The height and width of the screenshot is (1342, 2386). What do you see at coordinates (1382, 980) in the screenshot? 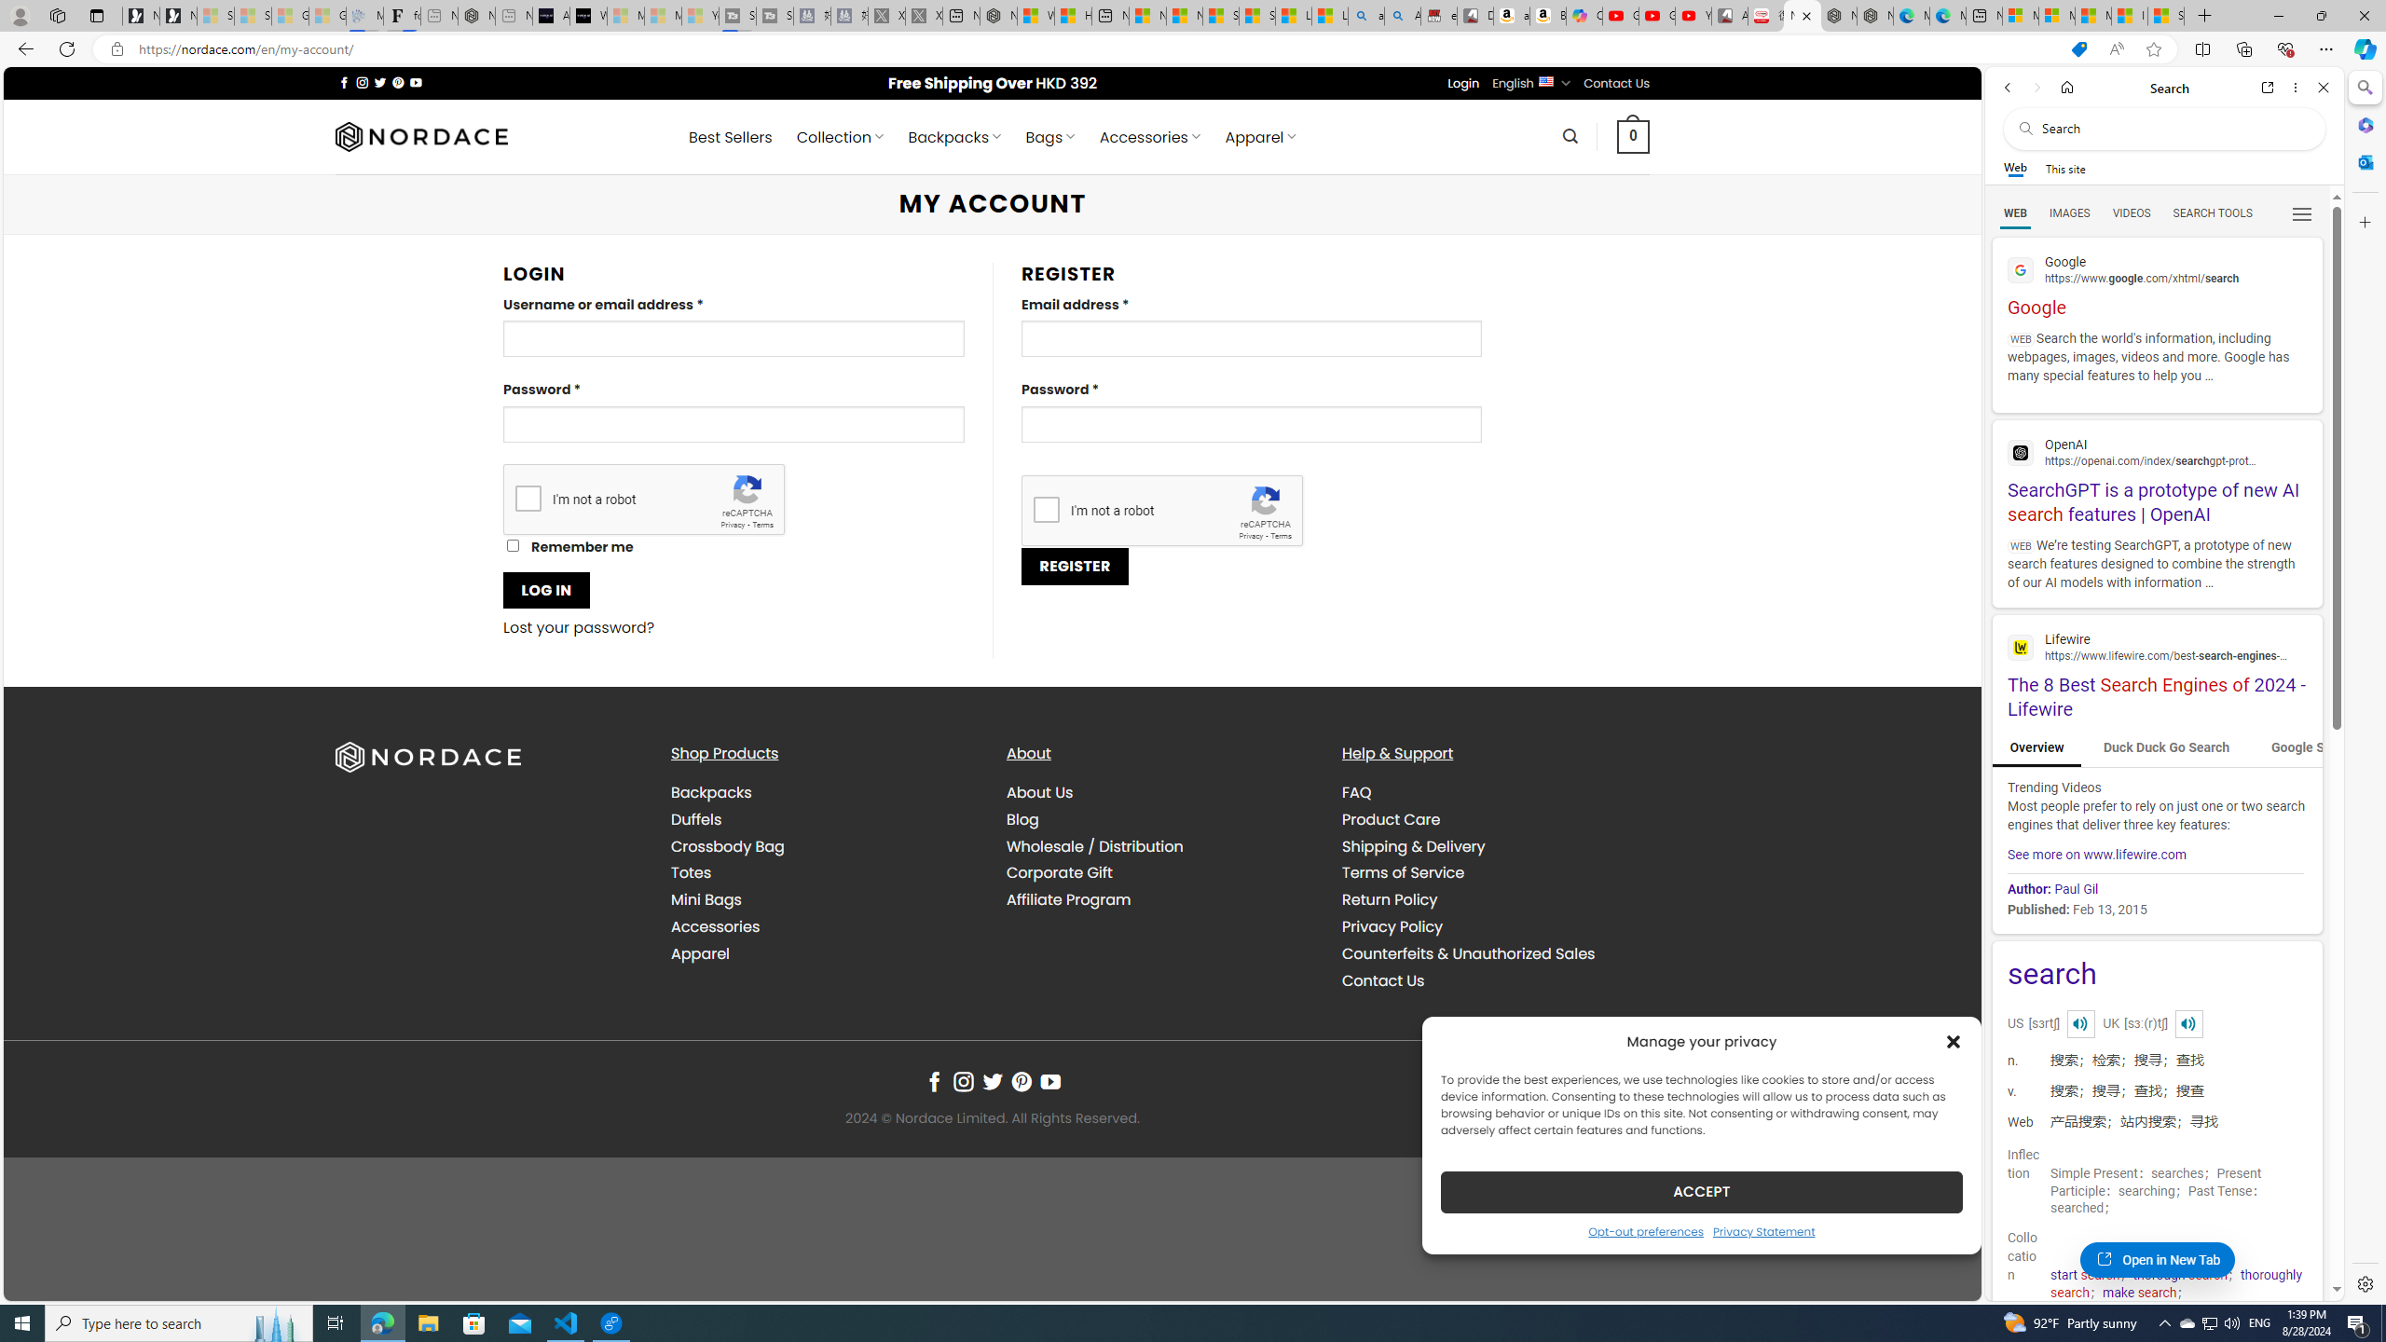
I see `Contact Us` at bounding box center [1382, 980].